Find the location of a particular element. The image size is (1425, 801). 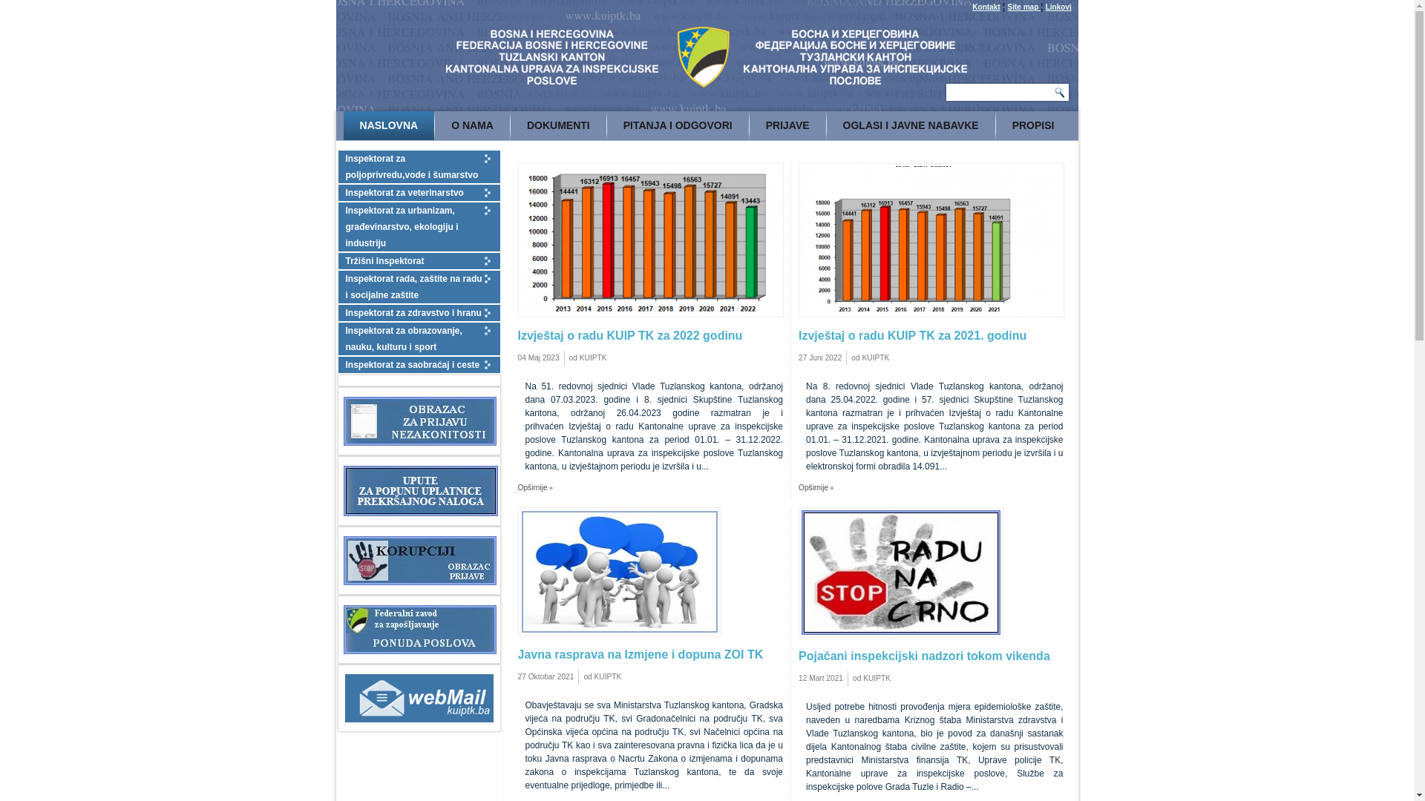

PITANJA I ODGOVORI is located at coordinates (678, 126).